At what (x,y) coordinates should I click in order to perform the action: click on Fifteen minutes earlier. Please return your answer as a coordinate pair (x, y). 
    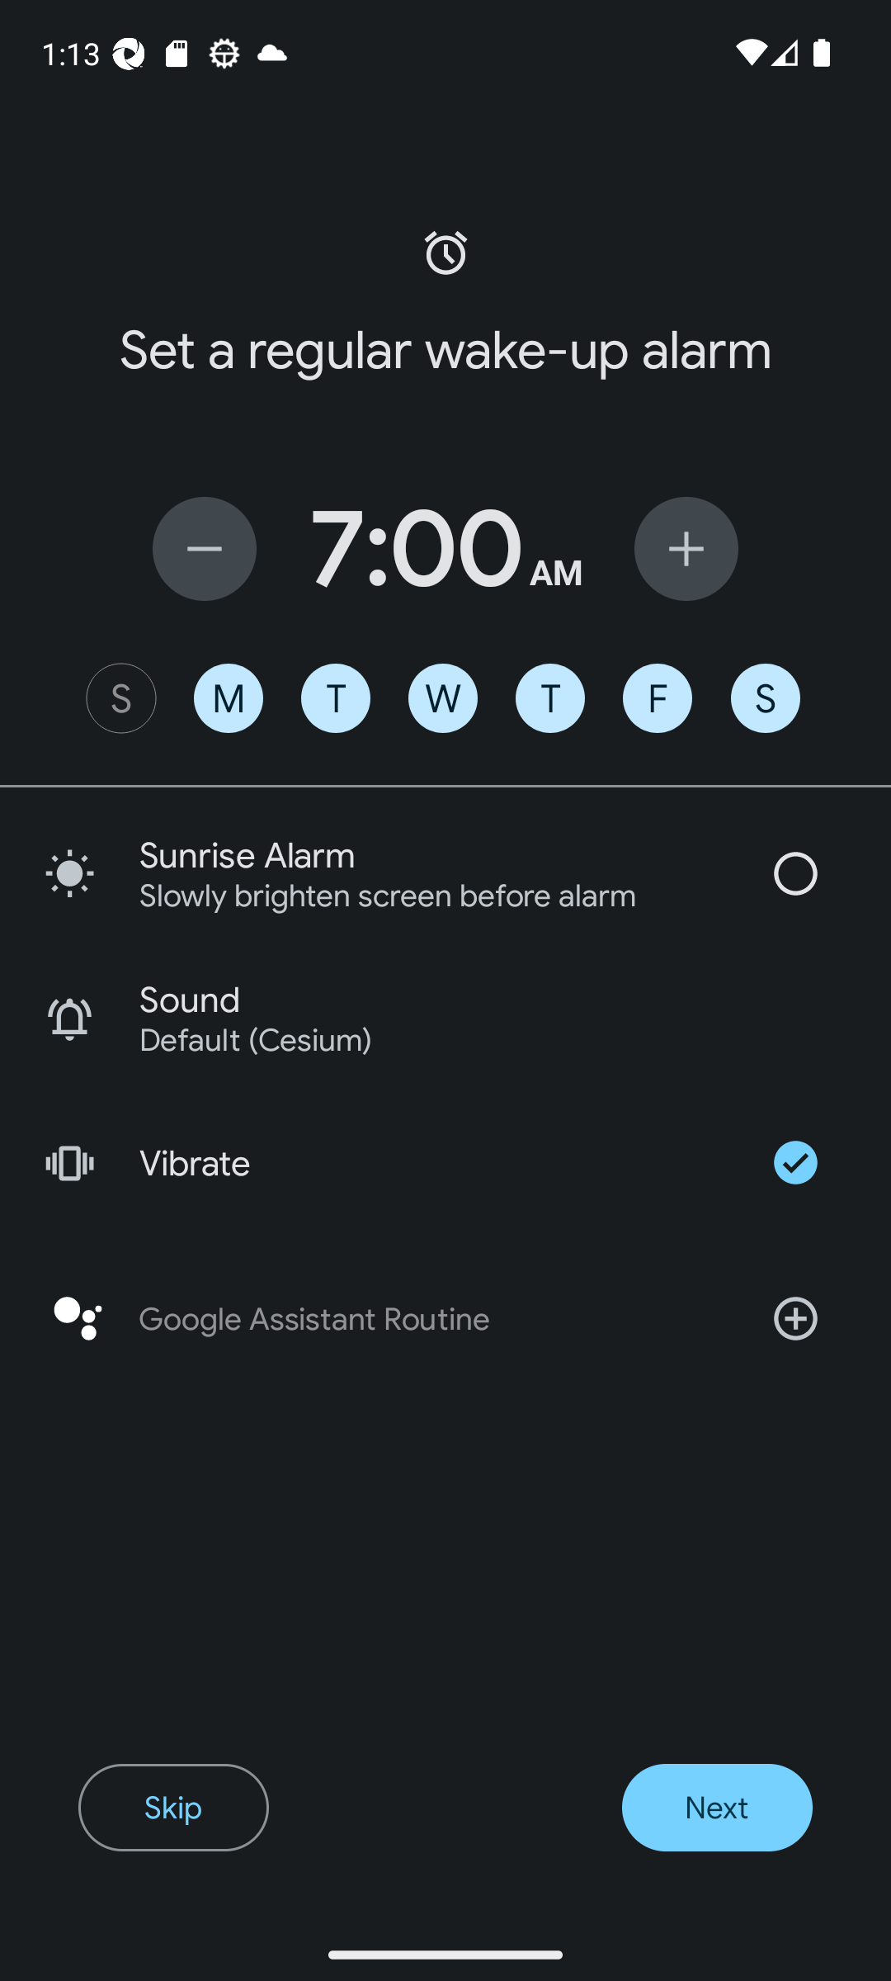
    Looking at the image, I should click on (205, 548).